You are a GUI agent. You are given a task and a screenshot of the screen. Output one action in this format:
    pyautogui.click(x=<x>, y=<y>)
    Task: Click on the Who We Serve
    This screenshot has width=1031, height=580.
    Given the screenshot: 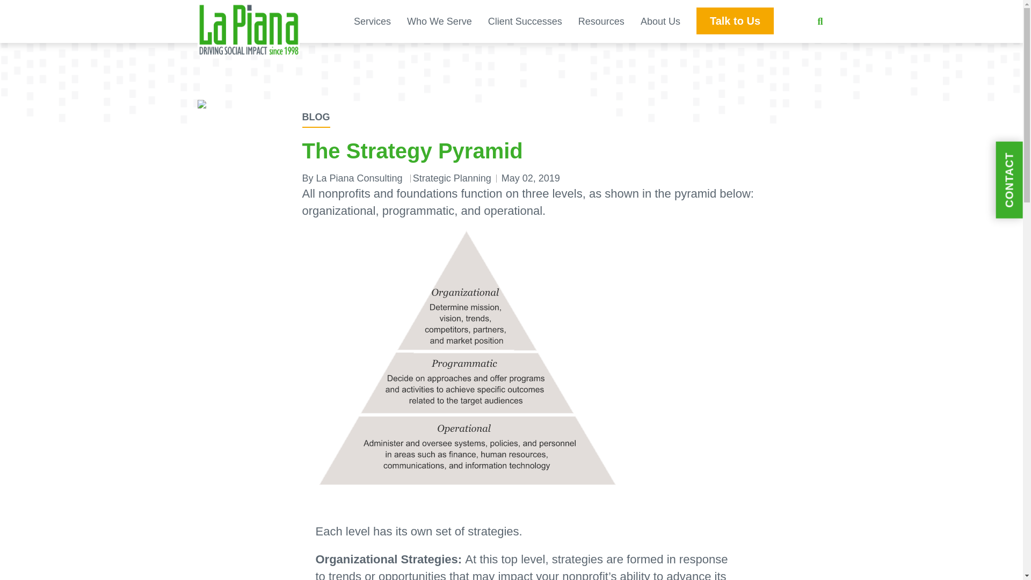 What is the action you would take?
    pyautogui.click(x=439, y=21)
    